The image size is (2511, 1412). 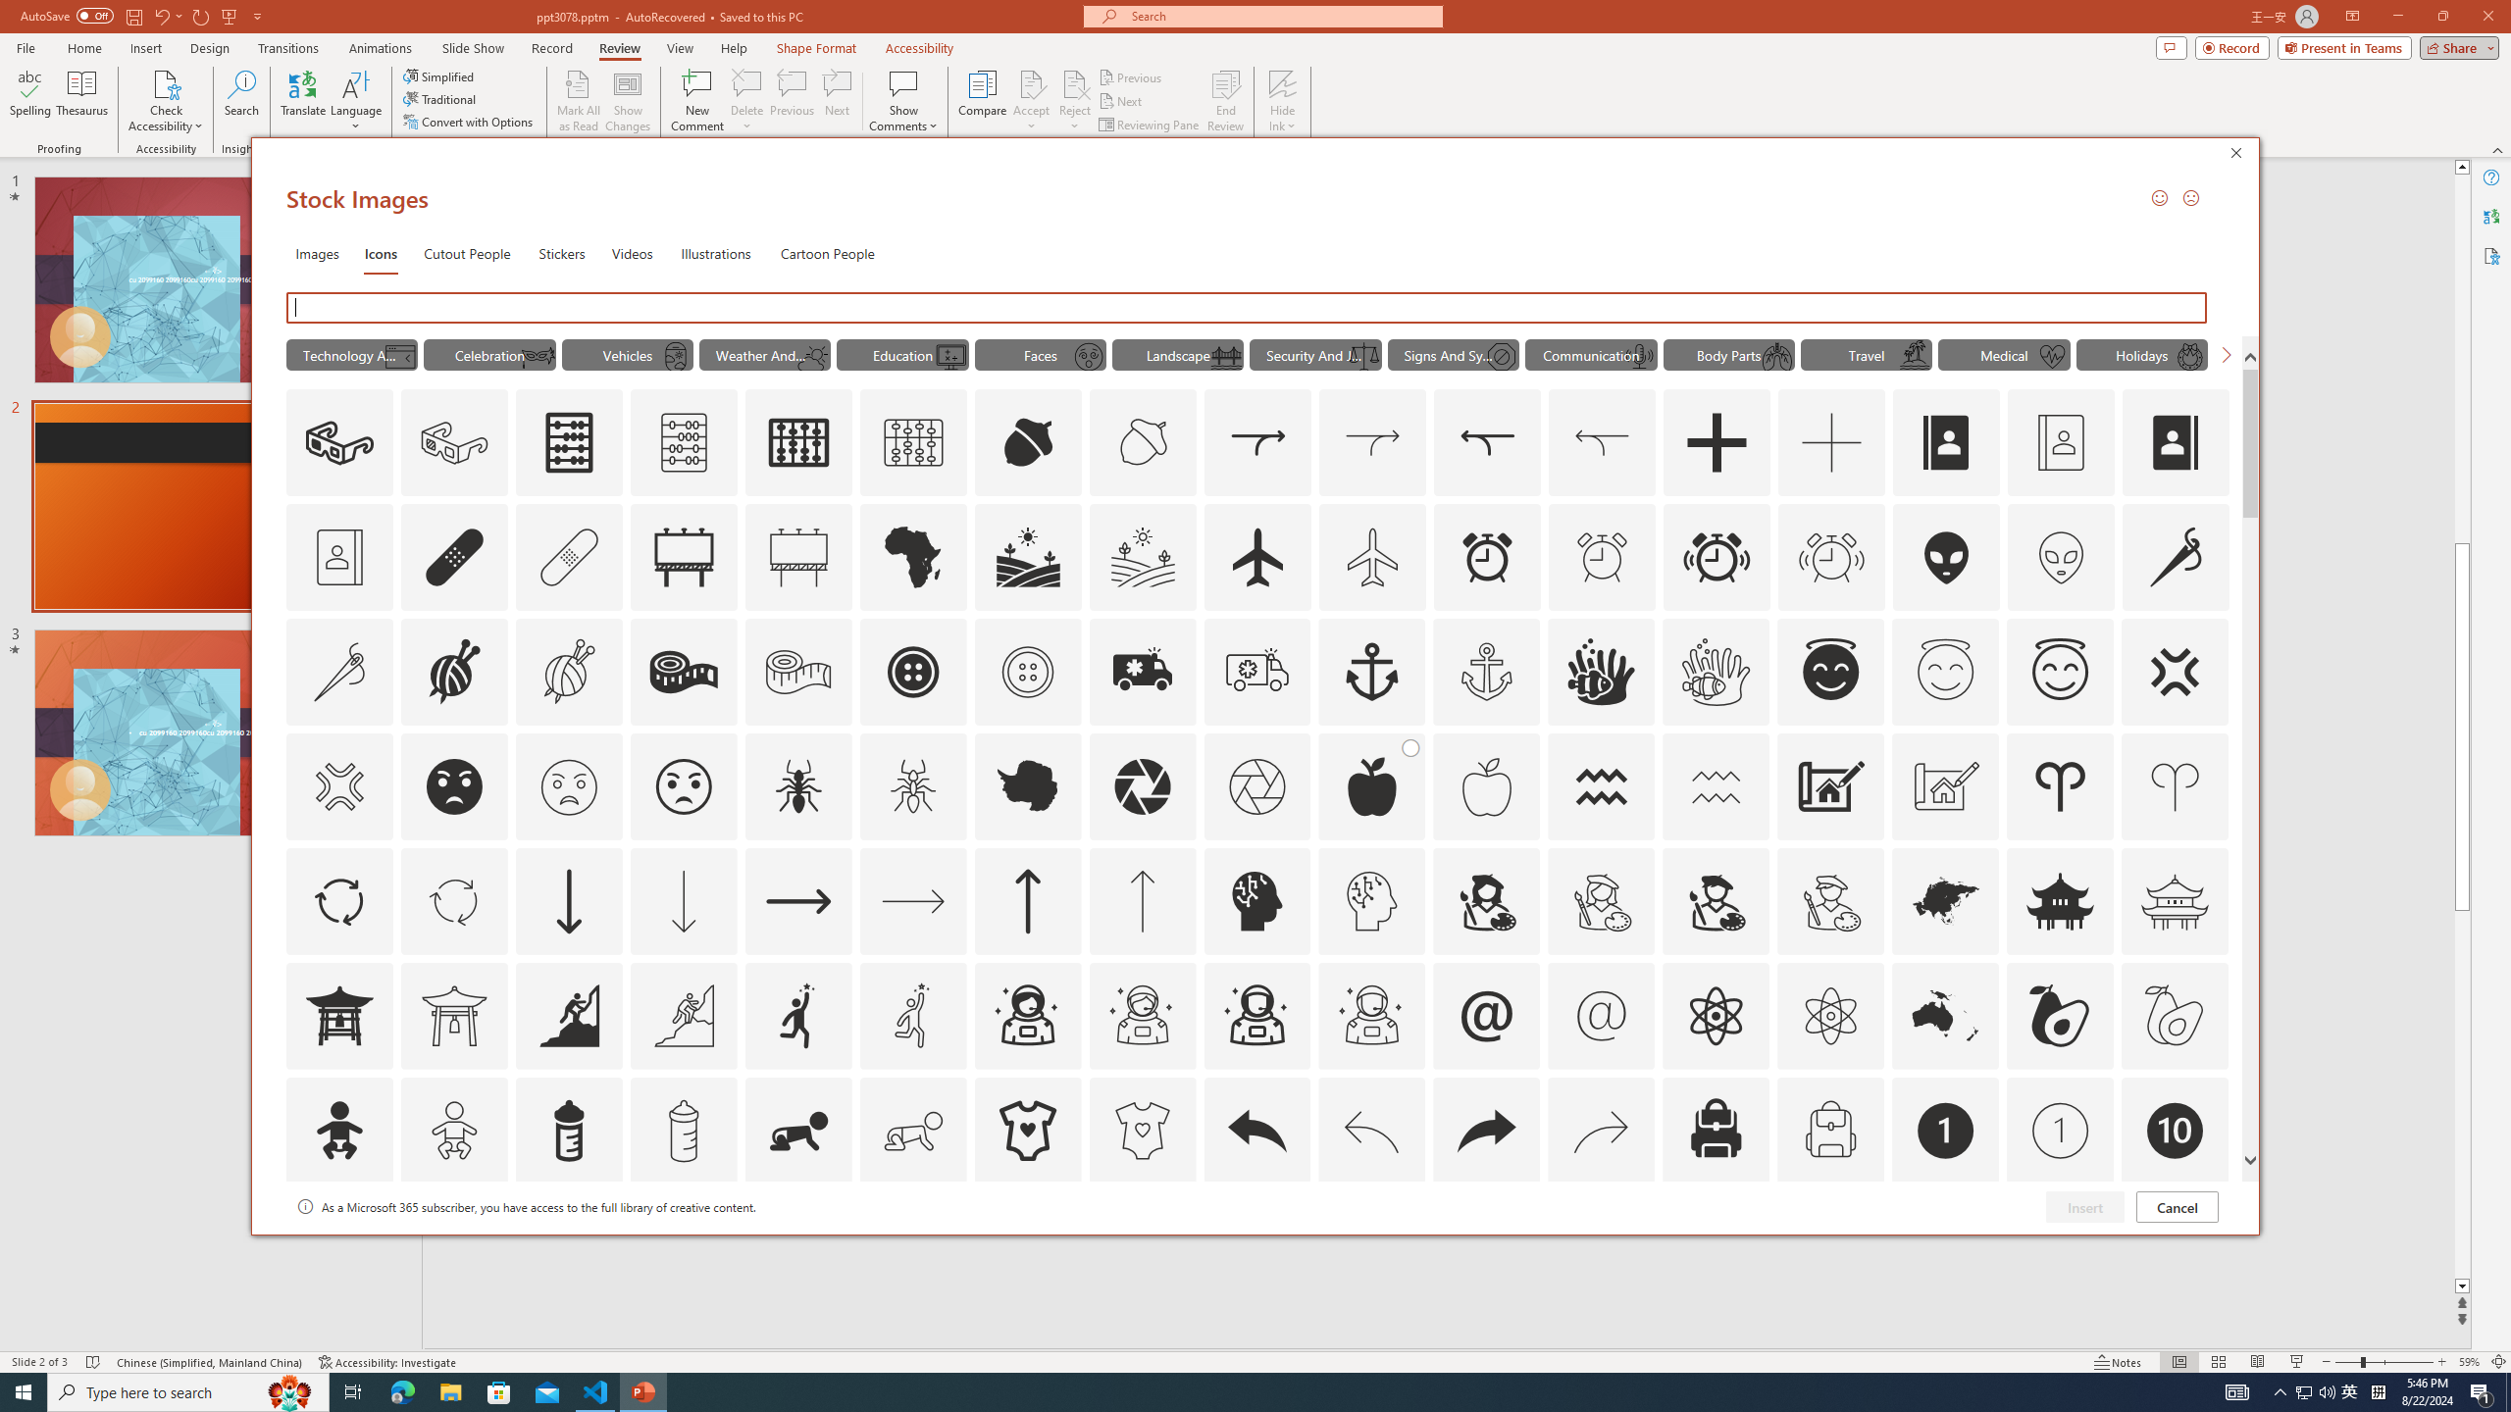 What do you see at coordinates (1371, 786) in the screenshot?
I see `AutomationID: Icons_Apple` at bounding box center [1371, 786].